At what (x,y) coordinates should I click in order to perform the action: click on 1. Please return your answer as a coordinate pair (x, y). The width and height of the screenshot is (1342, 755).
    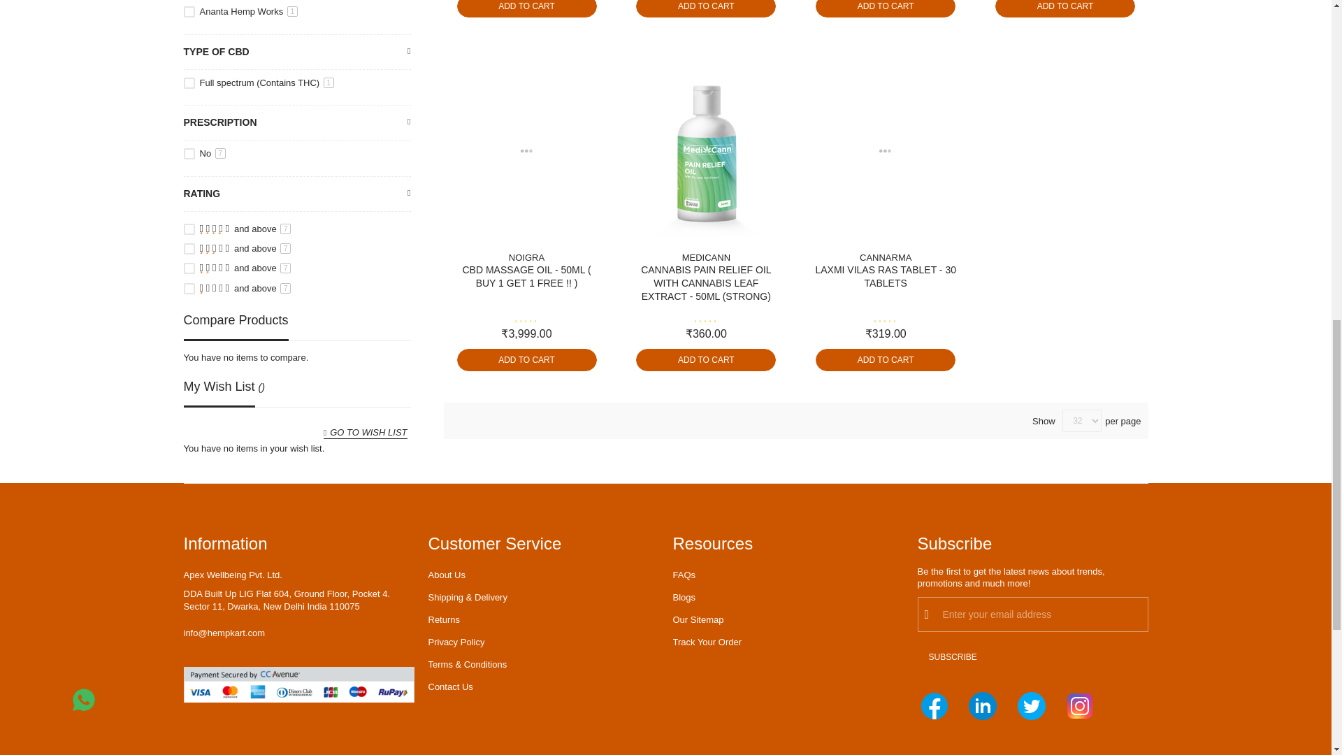
    Looking at the image, I should click on (189, 289).